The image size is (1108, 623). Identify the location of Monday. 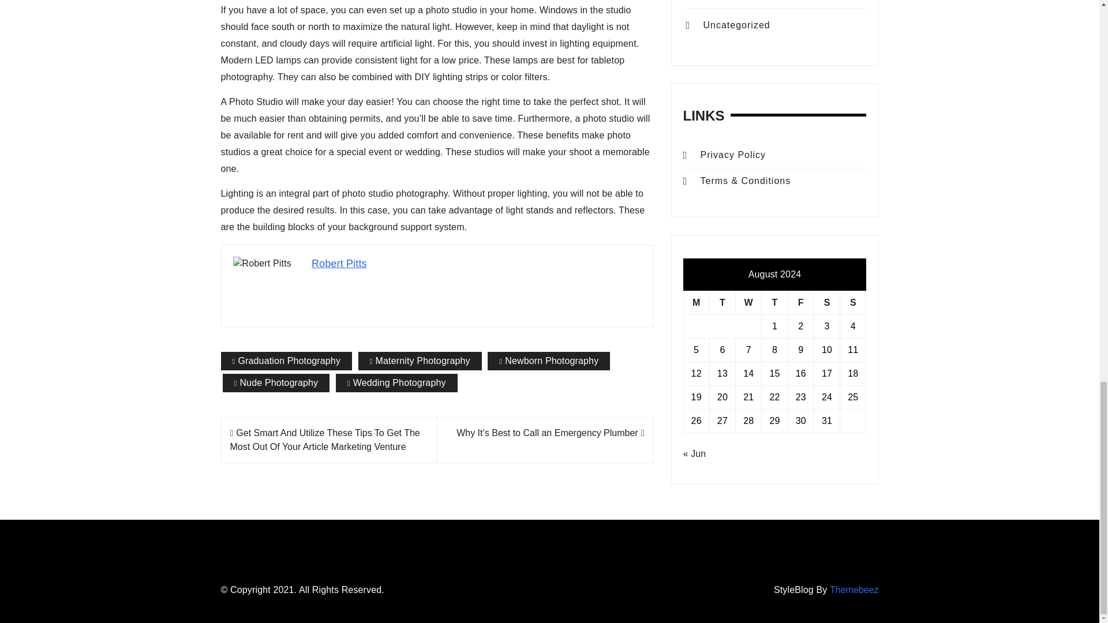
(696, 302).